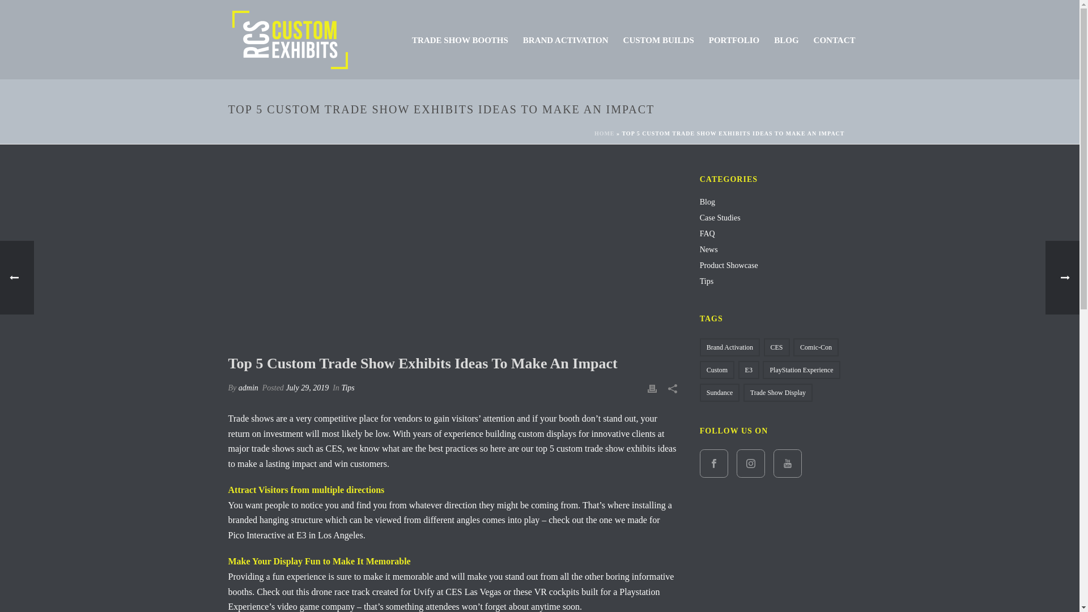 This screenshot has height=612, width=1088. Describe the element at coordinates (460, 40) in the screenshot. I see `TRADE SHOW BOOTHS` at that location.